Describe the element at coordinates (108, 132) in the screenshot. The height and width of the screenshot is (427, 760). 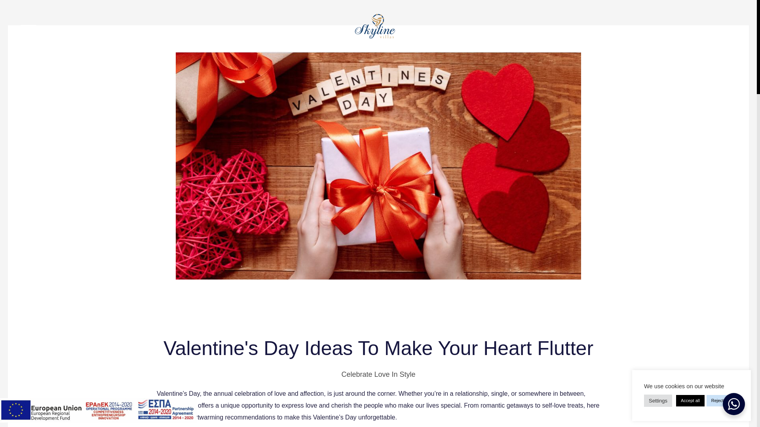
I see `ABOUT NAXOS SKYLINE` at that location.